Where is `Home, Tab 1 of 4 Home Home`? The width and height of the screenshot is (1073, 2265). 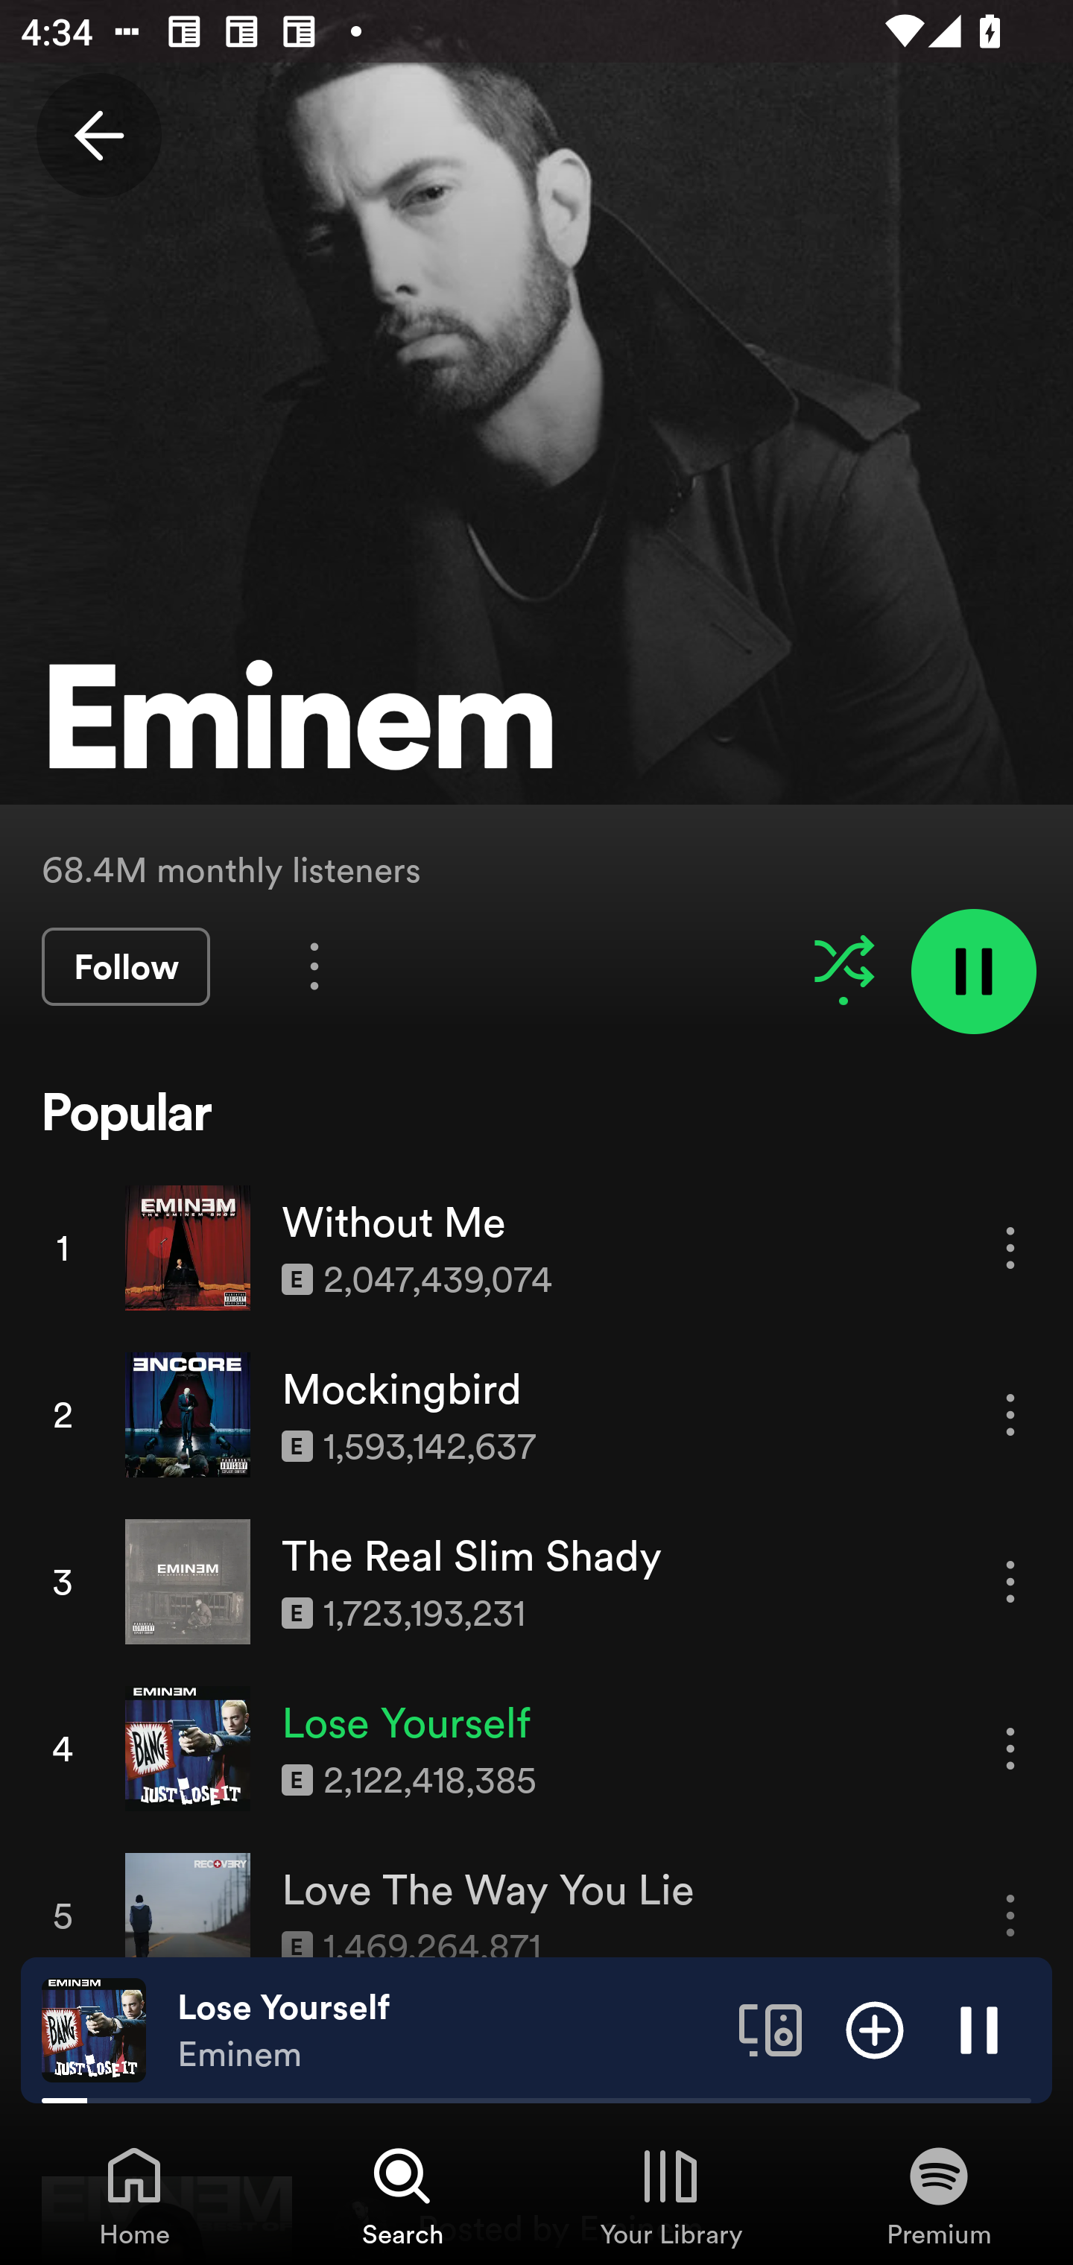
Home, Tab 1 of 4 Home Home is located at coordinates (134, 2195).